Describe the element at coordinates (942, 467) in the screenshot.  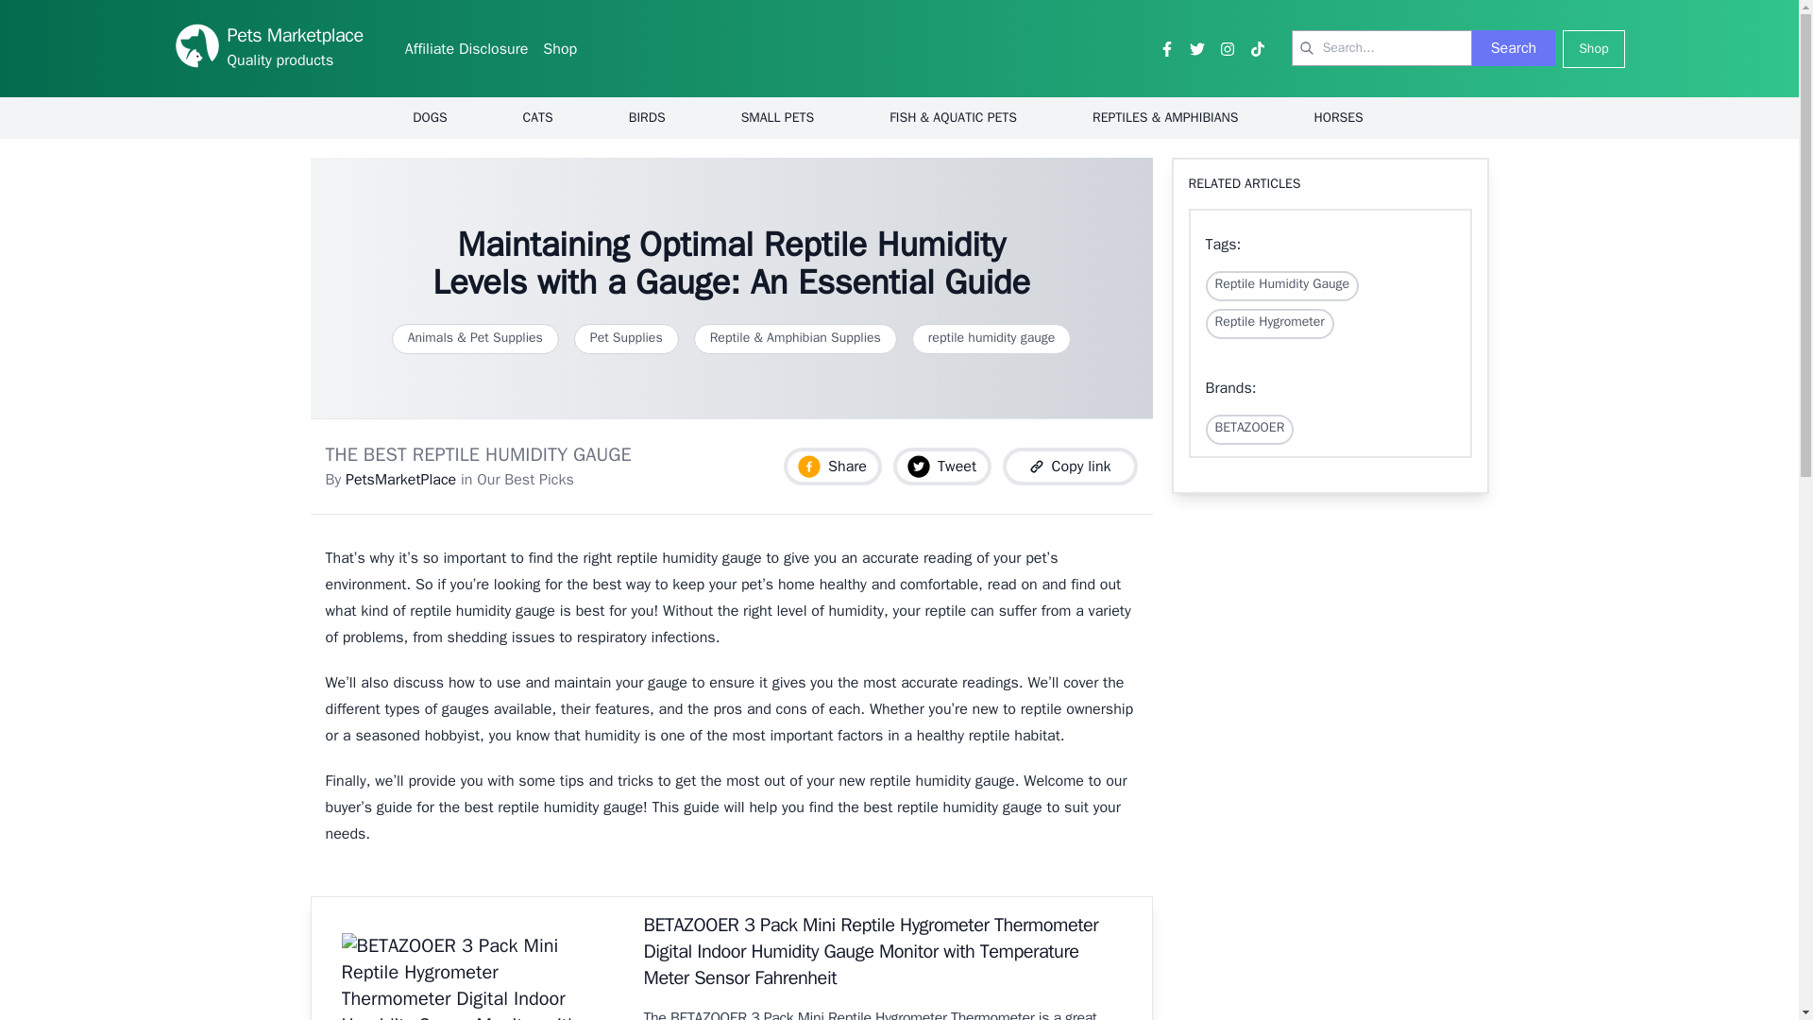
I see `Tweet` at that location.